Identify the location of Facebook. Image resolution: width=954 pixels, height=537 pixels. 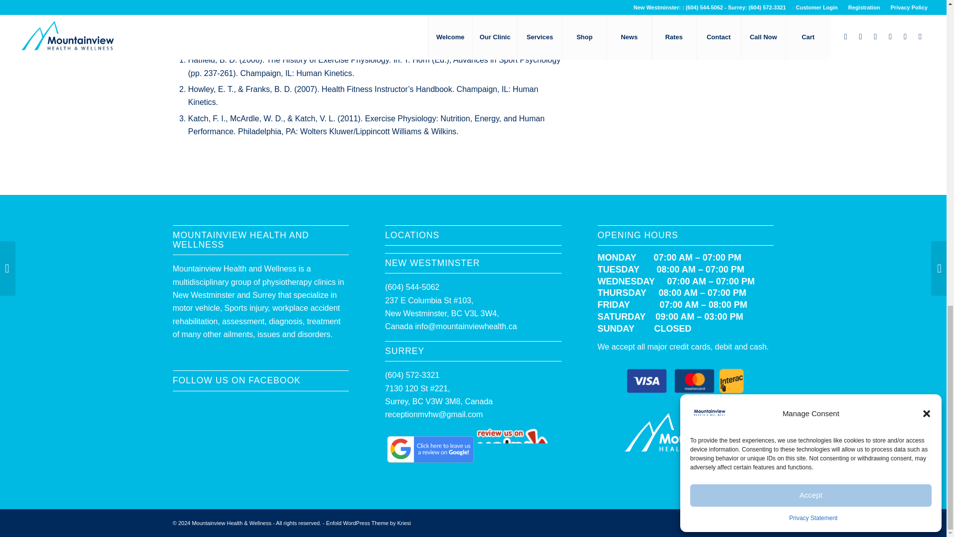
(692, 521).